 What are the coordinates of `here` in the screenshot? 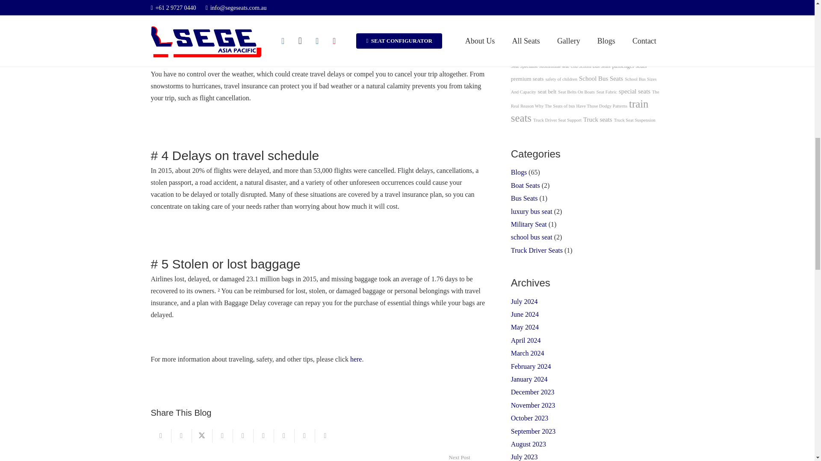 It's located at (356, 359).